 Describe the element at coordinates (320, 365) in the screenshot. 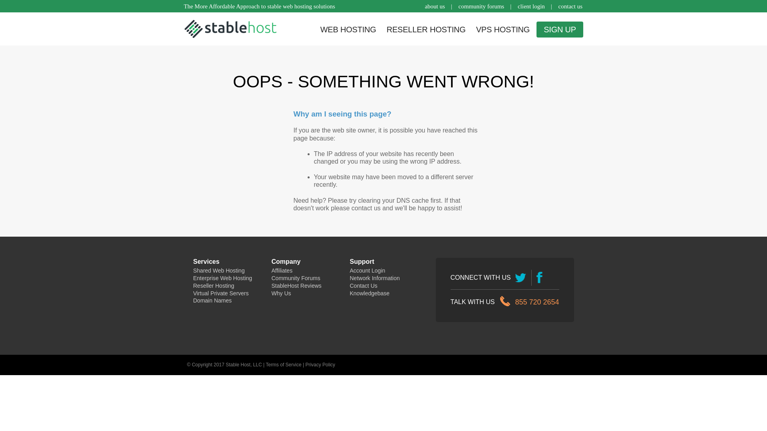

I see `Privacy Policy` at that location.